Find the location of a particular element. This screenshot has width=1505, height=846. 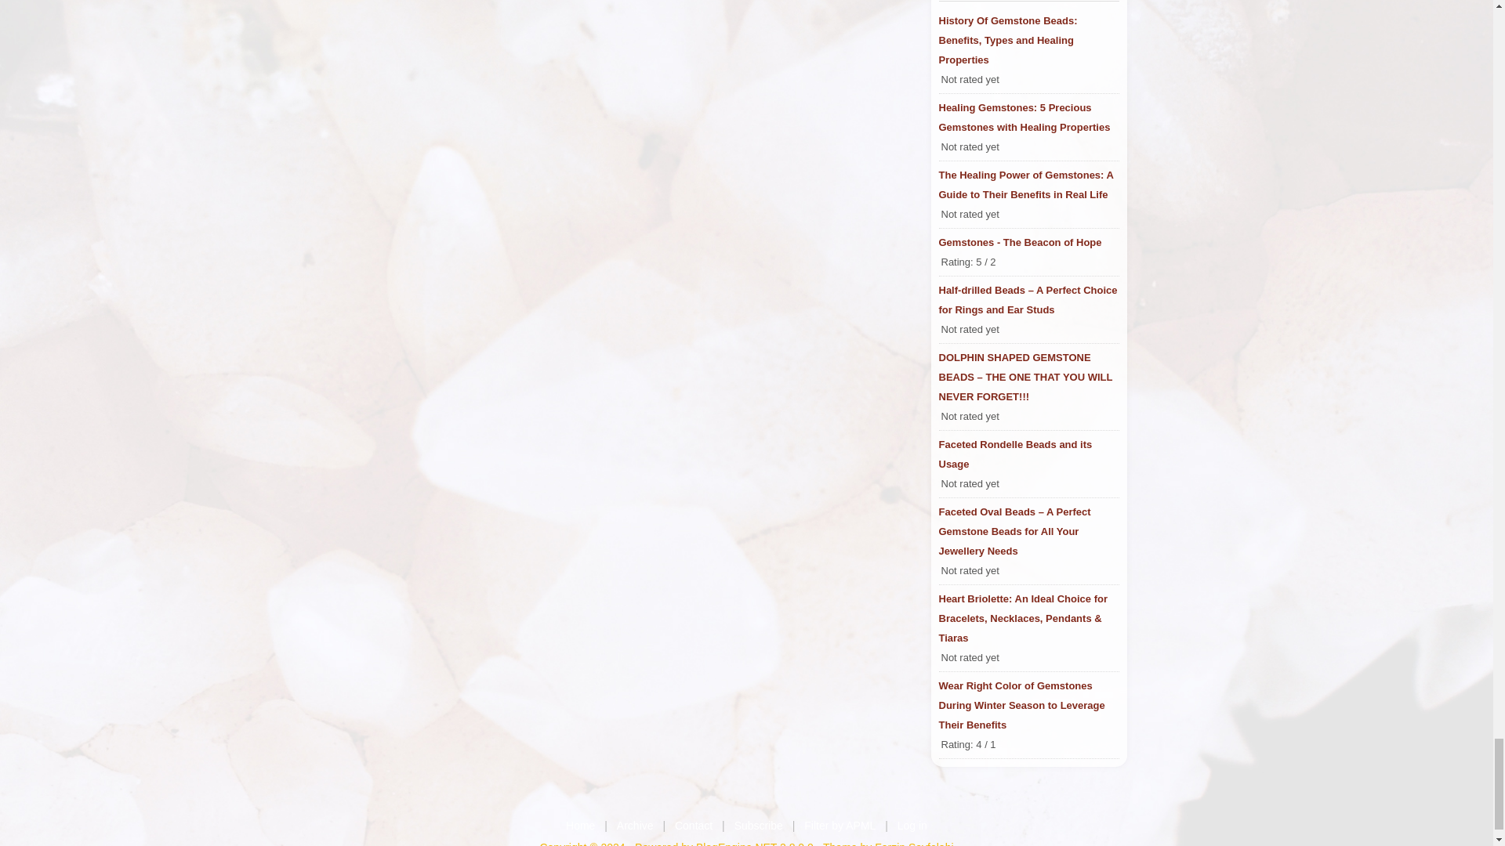

Contact is located at coordinates (693, 826).